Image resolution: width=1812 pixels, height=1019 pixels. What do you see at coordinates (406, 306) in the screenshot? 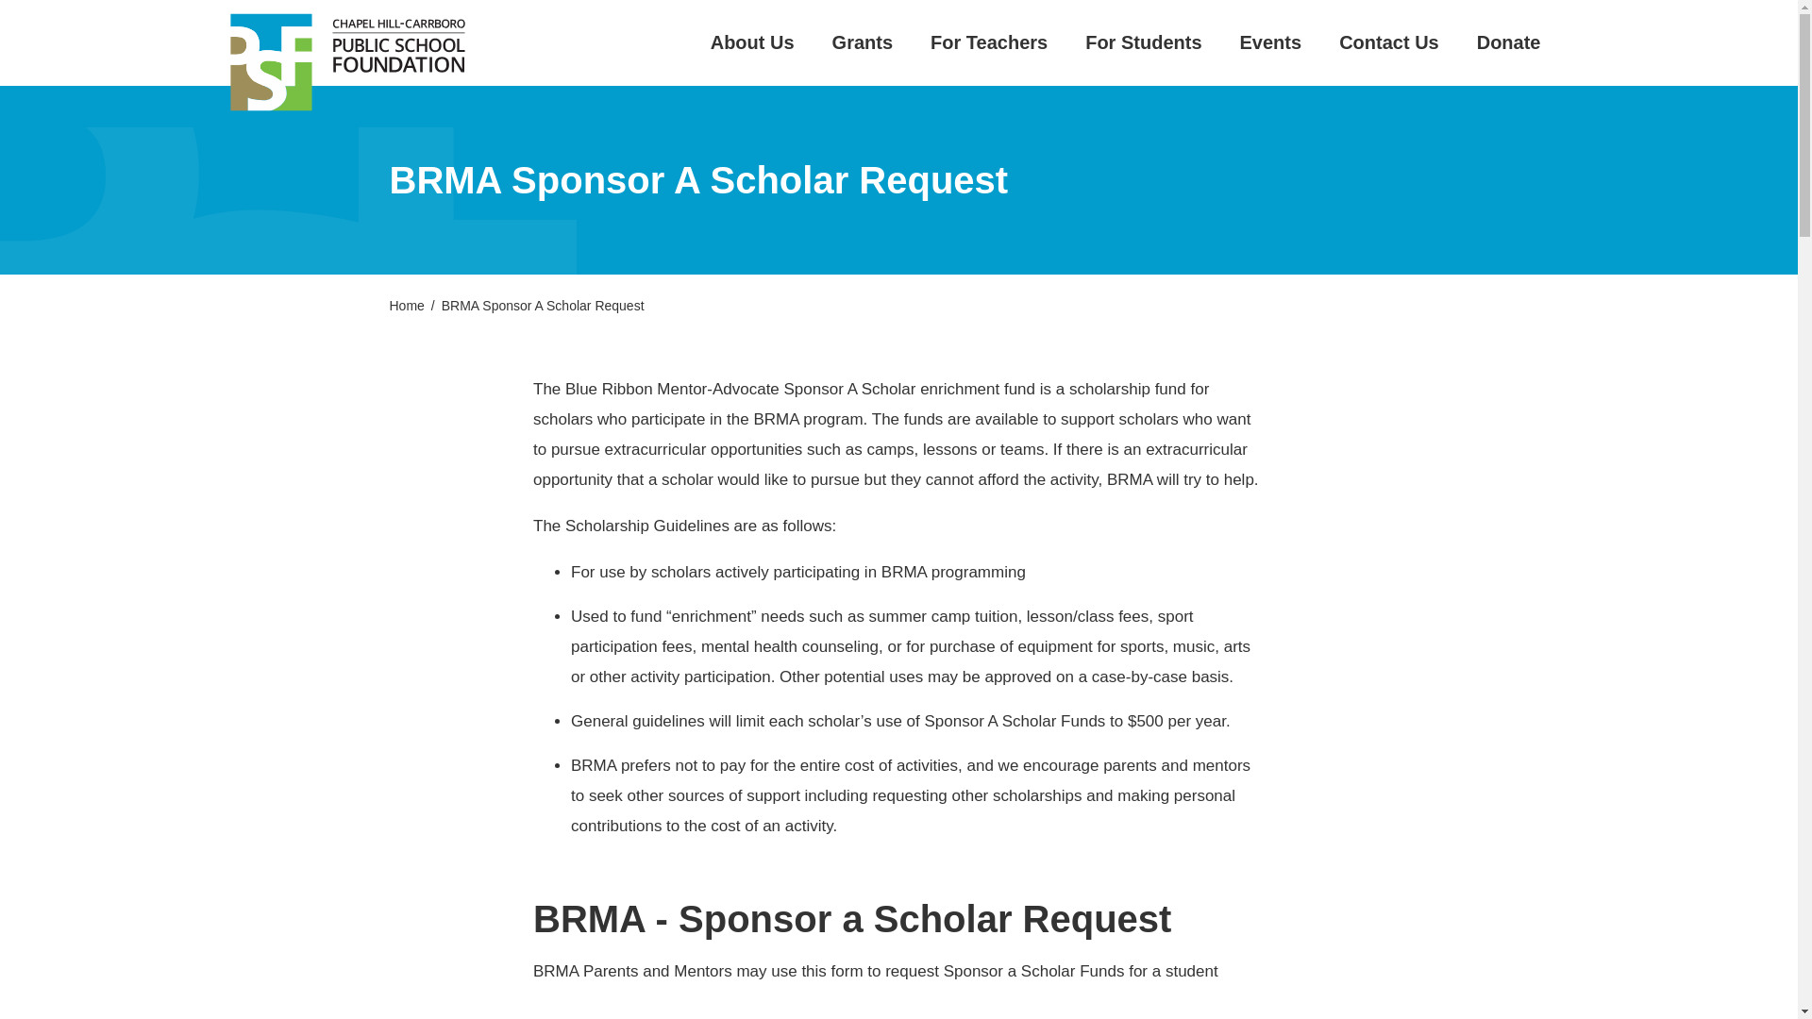
I see `Home` at bounding box center [406, 306].